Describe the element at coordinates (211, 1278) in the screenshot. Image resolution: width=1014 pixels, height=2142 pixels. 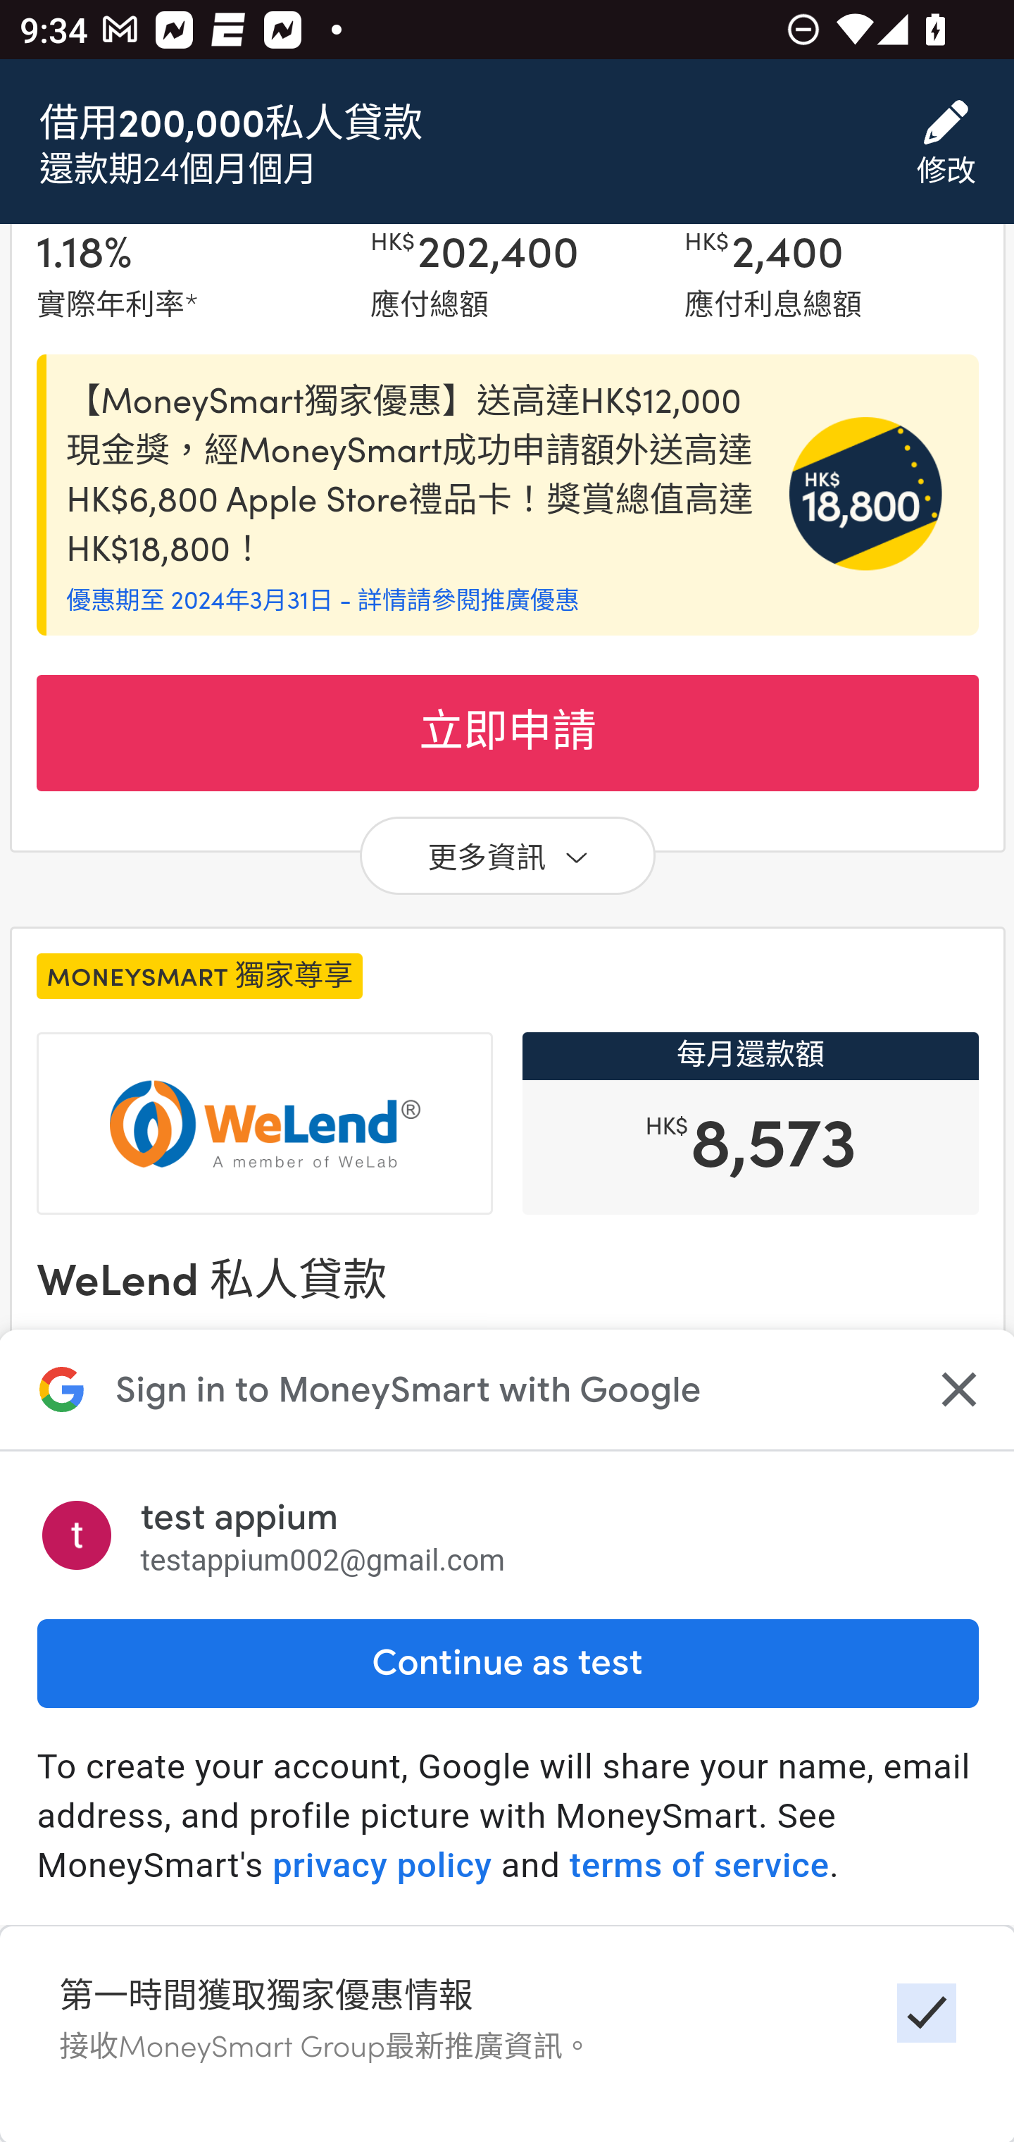
I see `WeLend 私人貸款` at that location.